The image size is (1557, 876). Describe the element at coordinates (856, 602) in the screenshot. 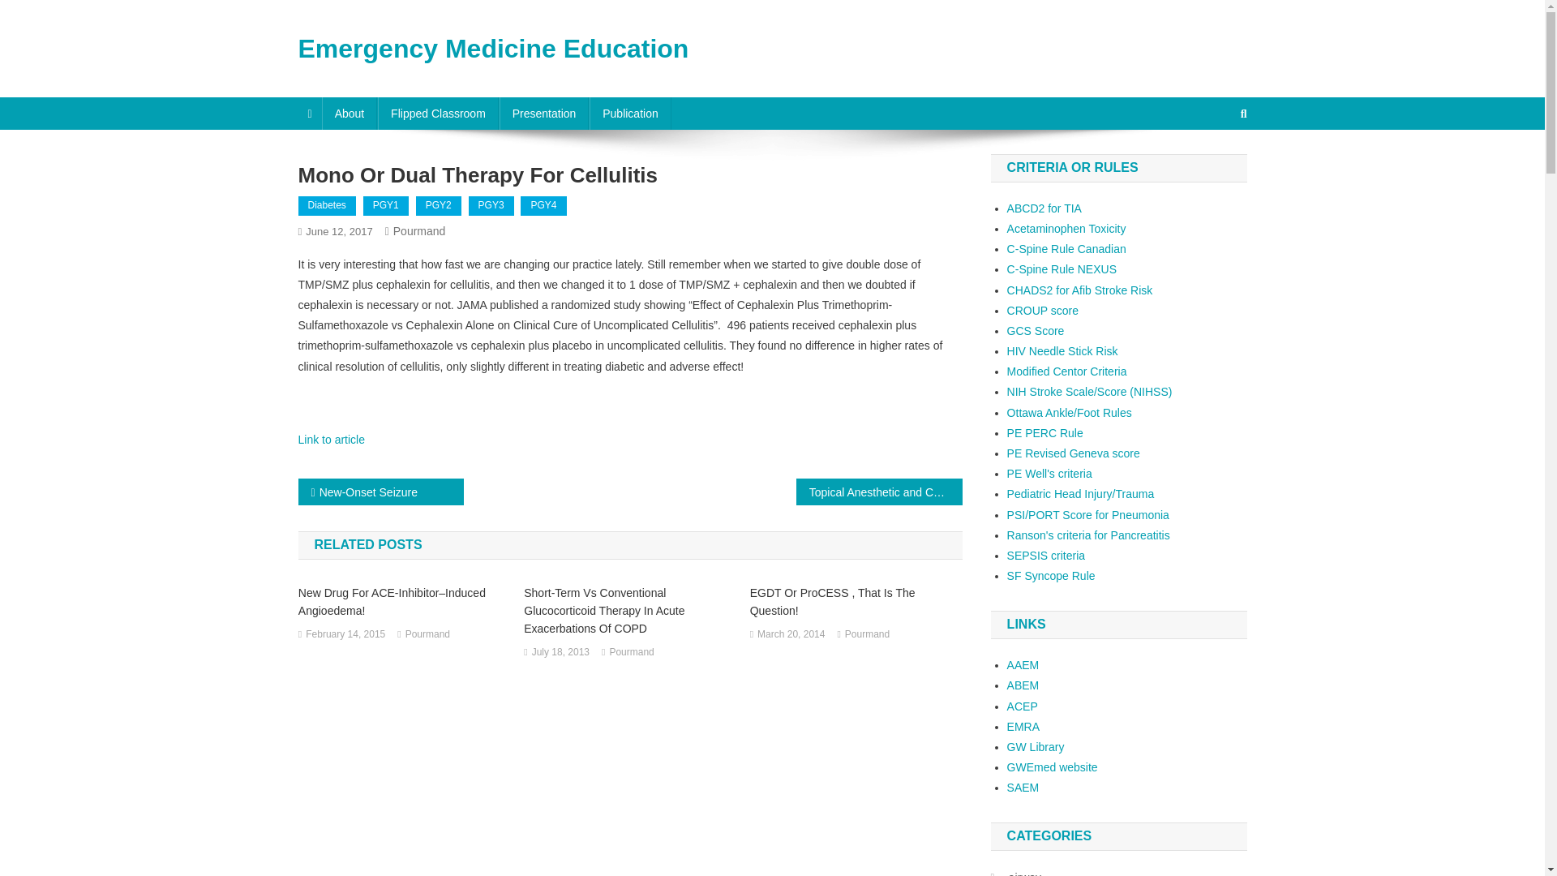

I see `EGDT Or ProCESS , That Is The Question!` at that location.